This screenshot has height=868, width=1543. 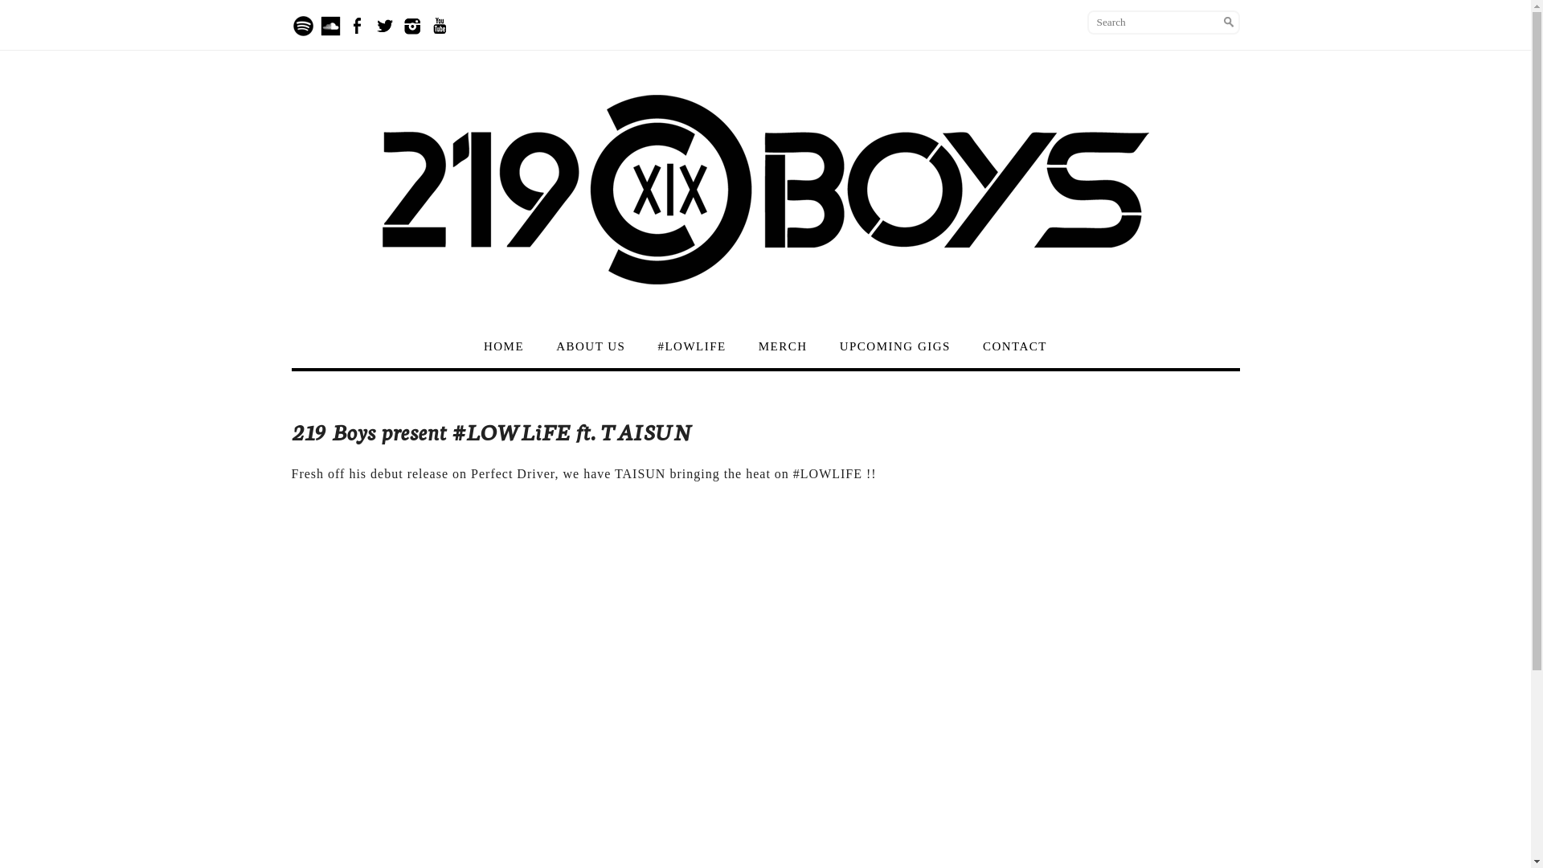 What do you see at coordinates (691, 346) in the screenshot?
I see `#LOWLIFE` at bounding box center [691, 346].